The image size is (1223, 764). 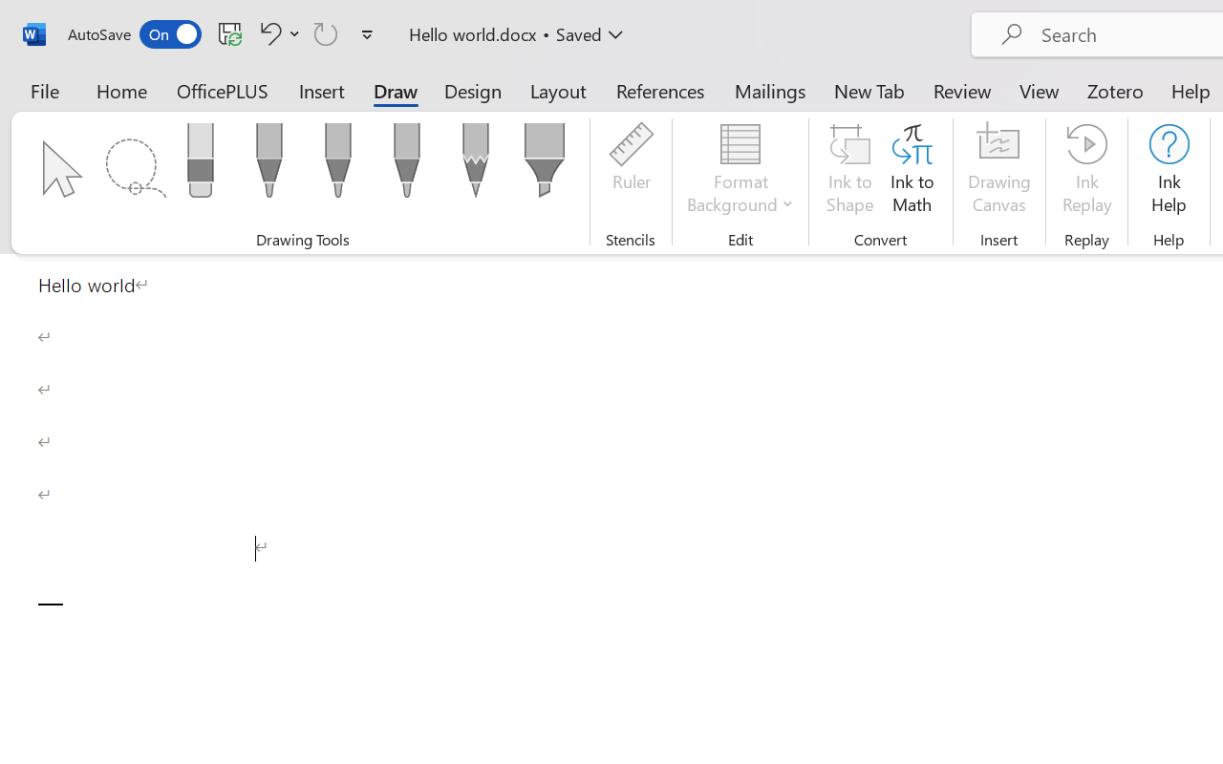 What do you see at coordinates (912, 172) in the screenshot?
I see `Ink to Math` at bounding box center [912, 172].